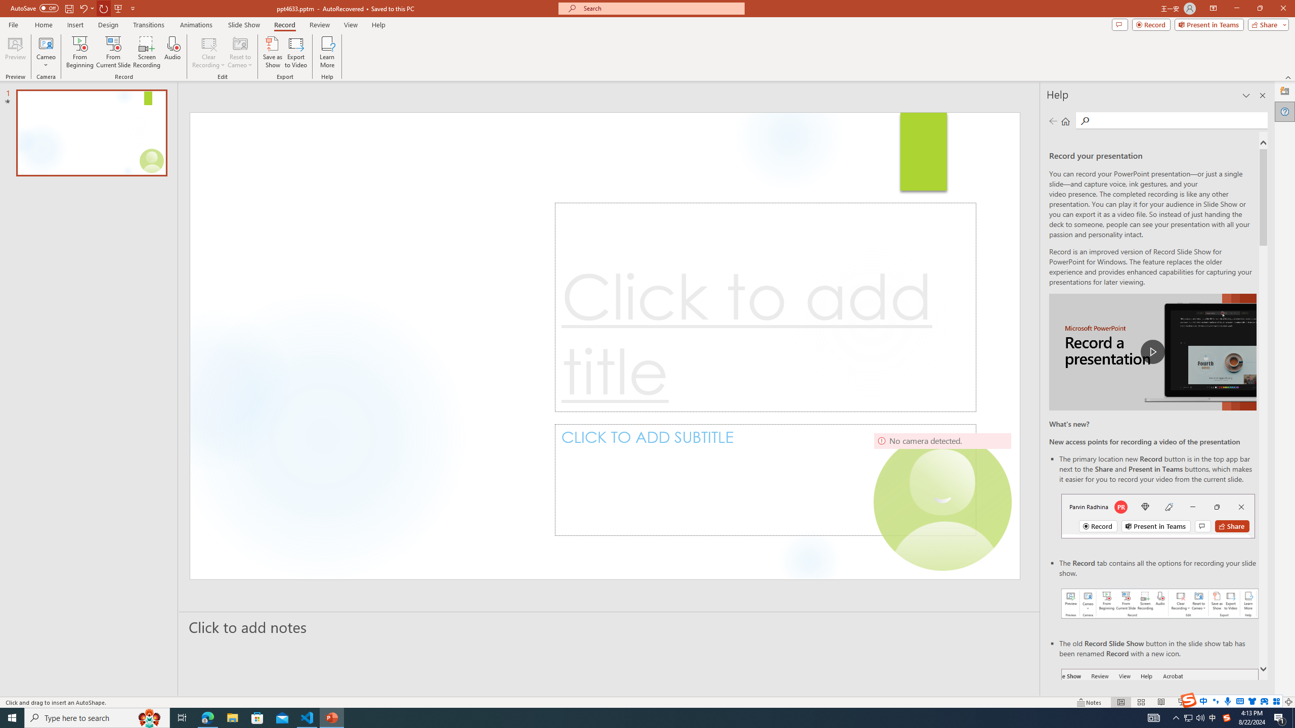  What do you see at coordinates (1246, 96) in the screenshot?
I see `Task Pane Options` at bounding box center [1246, 96].